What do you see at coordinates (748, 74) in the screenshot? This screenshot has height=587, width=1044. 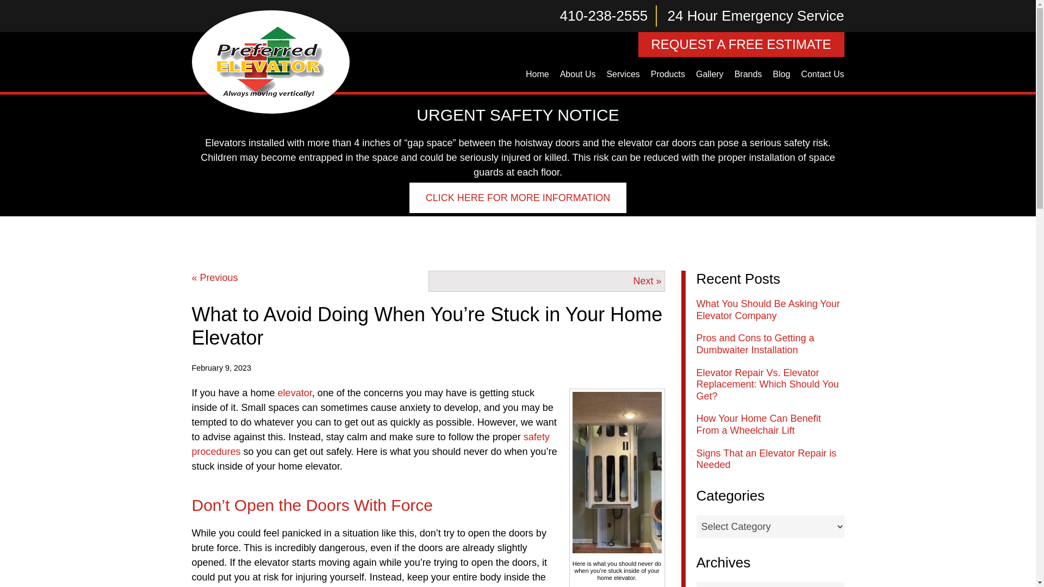 I see `Brands` at bounding box center [748, 74].